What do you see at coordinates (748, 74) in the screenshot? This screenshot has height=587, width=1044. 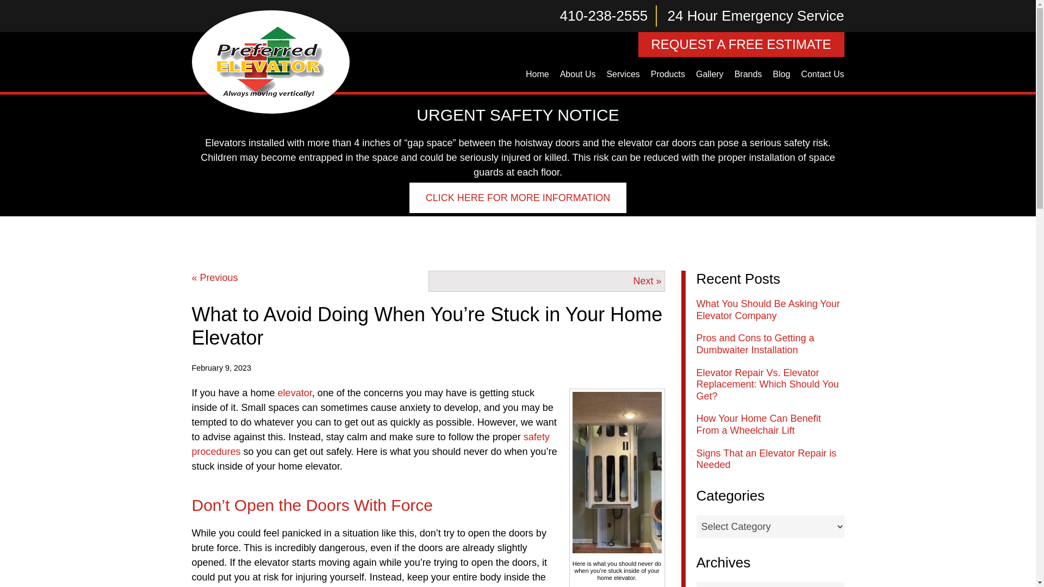 I see `Brands` at bounding box center [748, 74].